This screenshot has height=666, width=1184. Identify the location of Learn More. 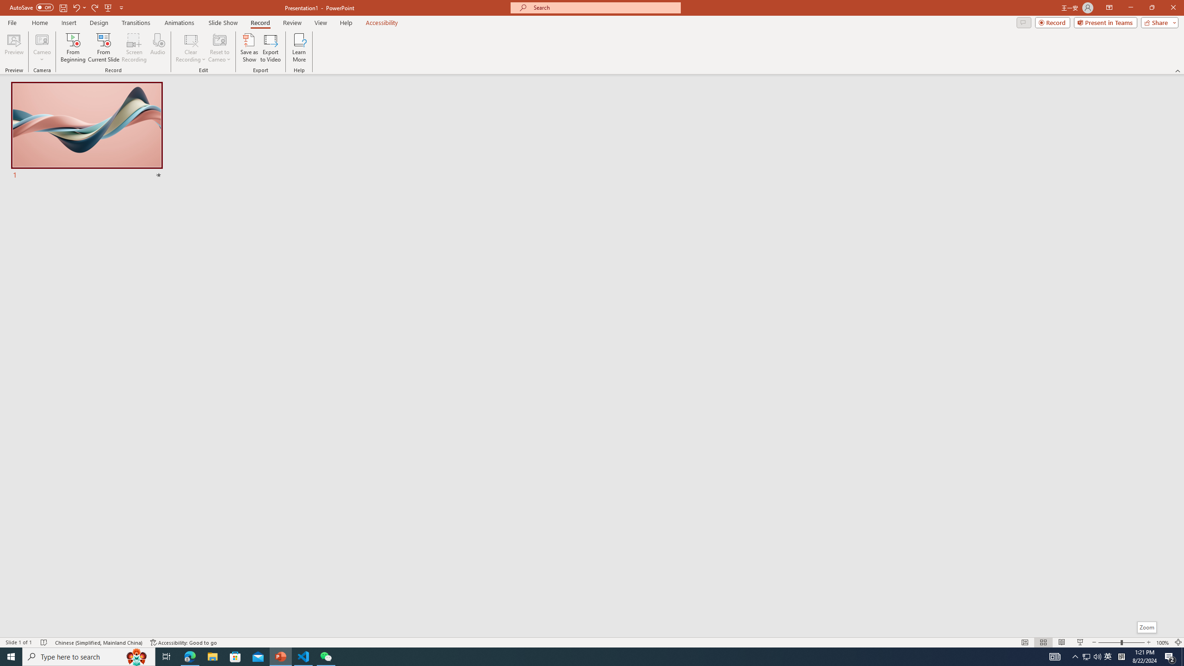
(300, 48).